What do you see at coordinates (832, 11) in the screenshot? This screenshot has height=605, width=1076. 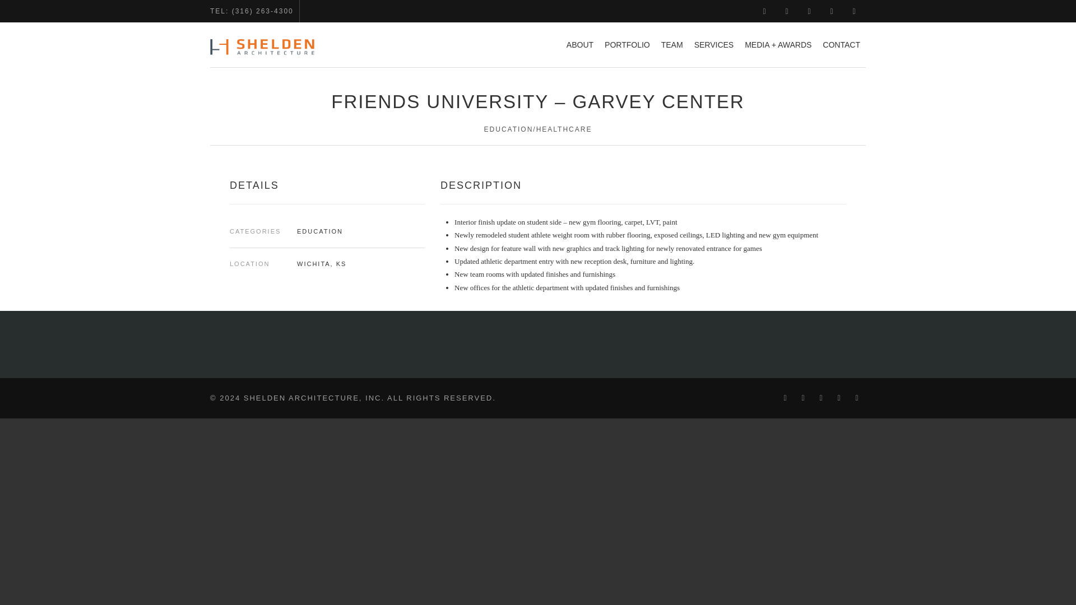 I see `YouTube` at bounding box center [832, 11].